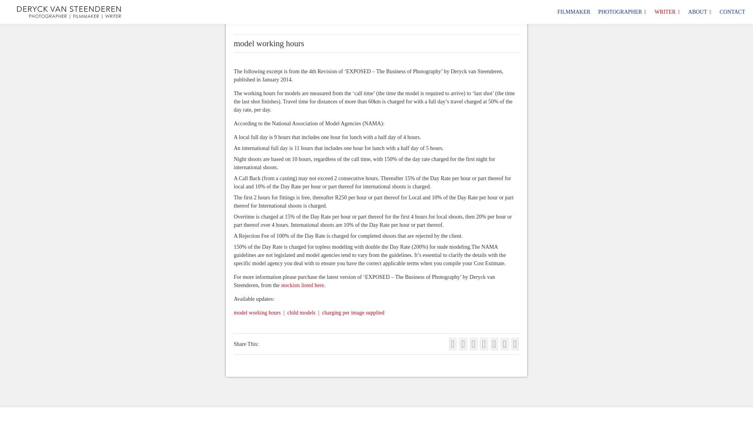 The image size is (753, 423). Describe the element at coordinates (257, 313) in the screenshot. I see `model working hours` at that location.